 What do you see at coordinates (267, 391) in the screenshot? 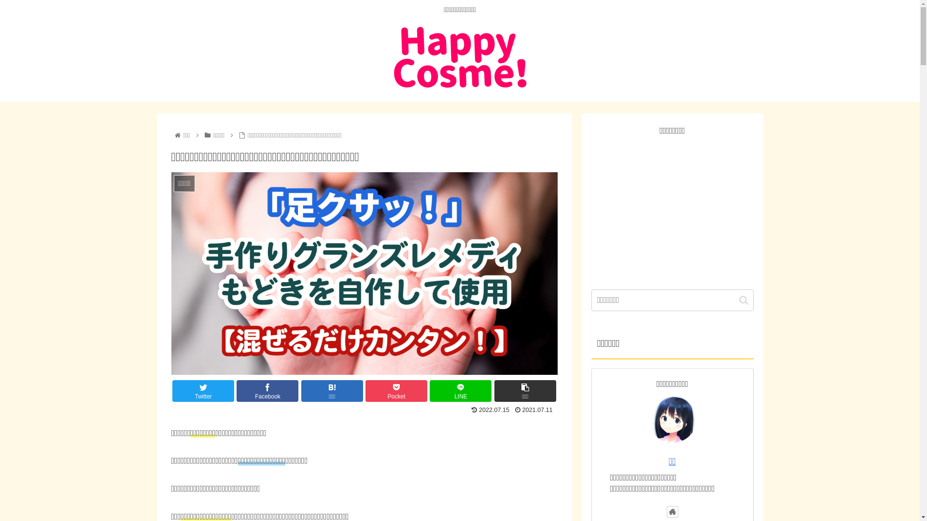
I see `Facebook` at bounding box center [267, 391].